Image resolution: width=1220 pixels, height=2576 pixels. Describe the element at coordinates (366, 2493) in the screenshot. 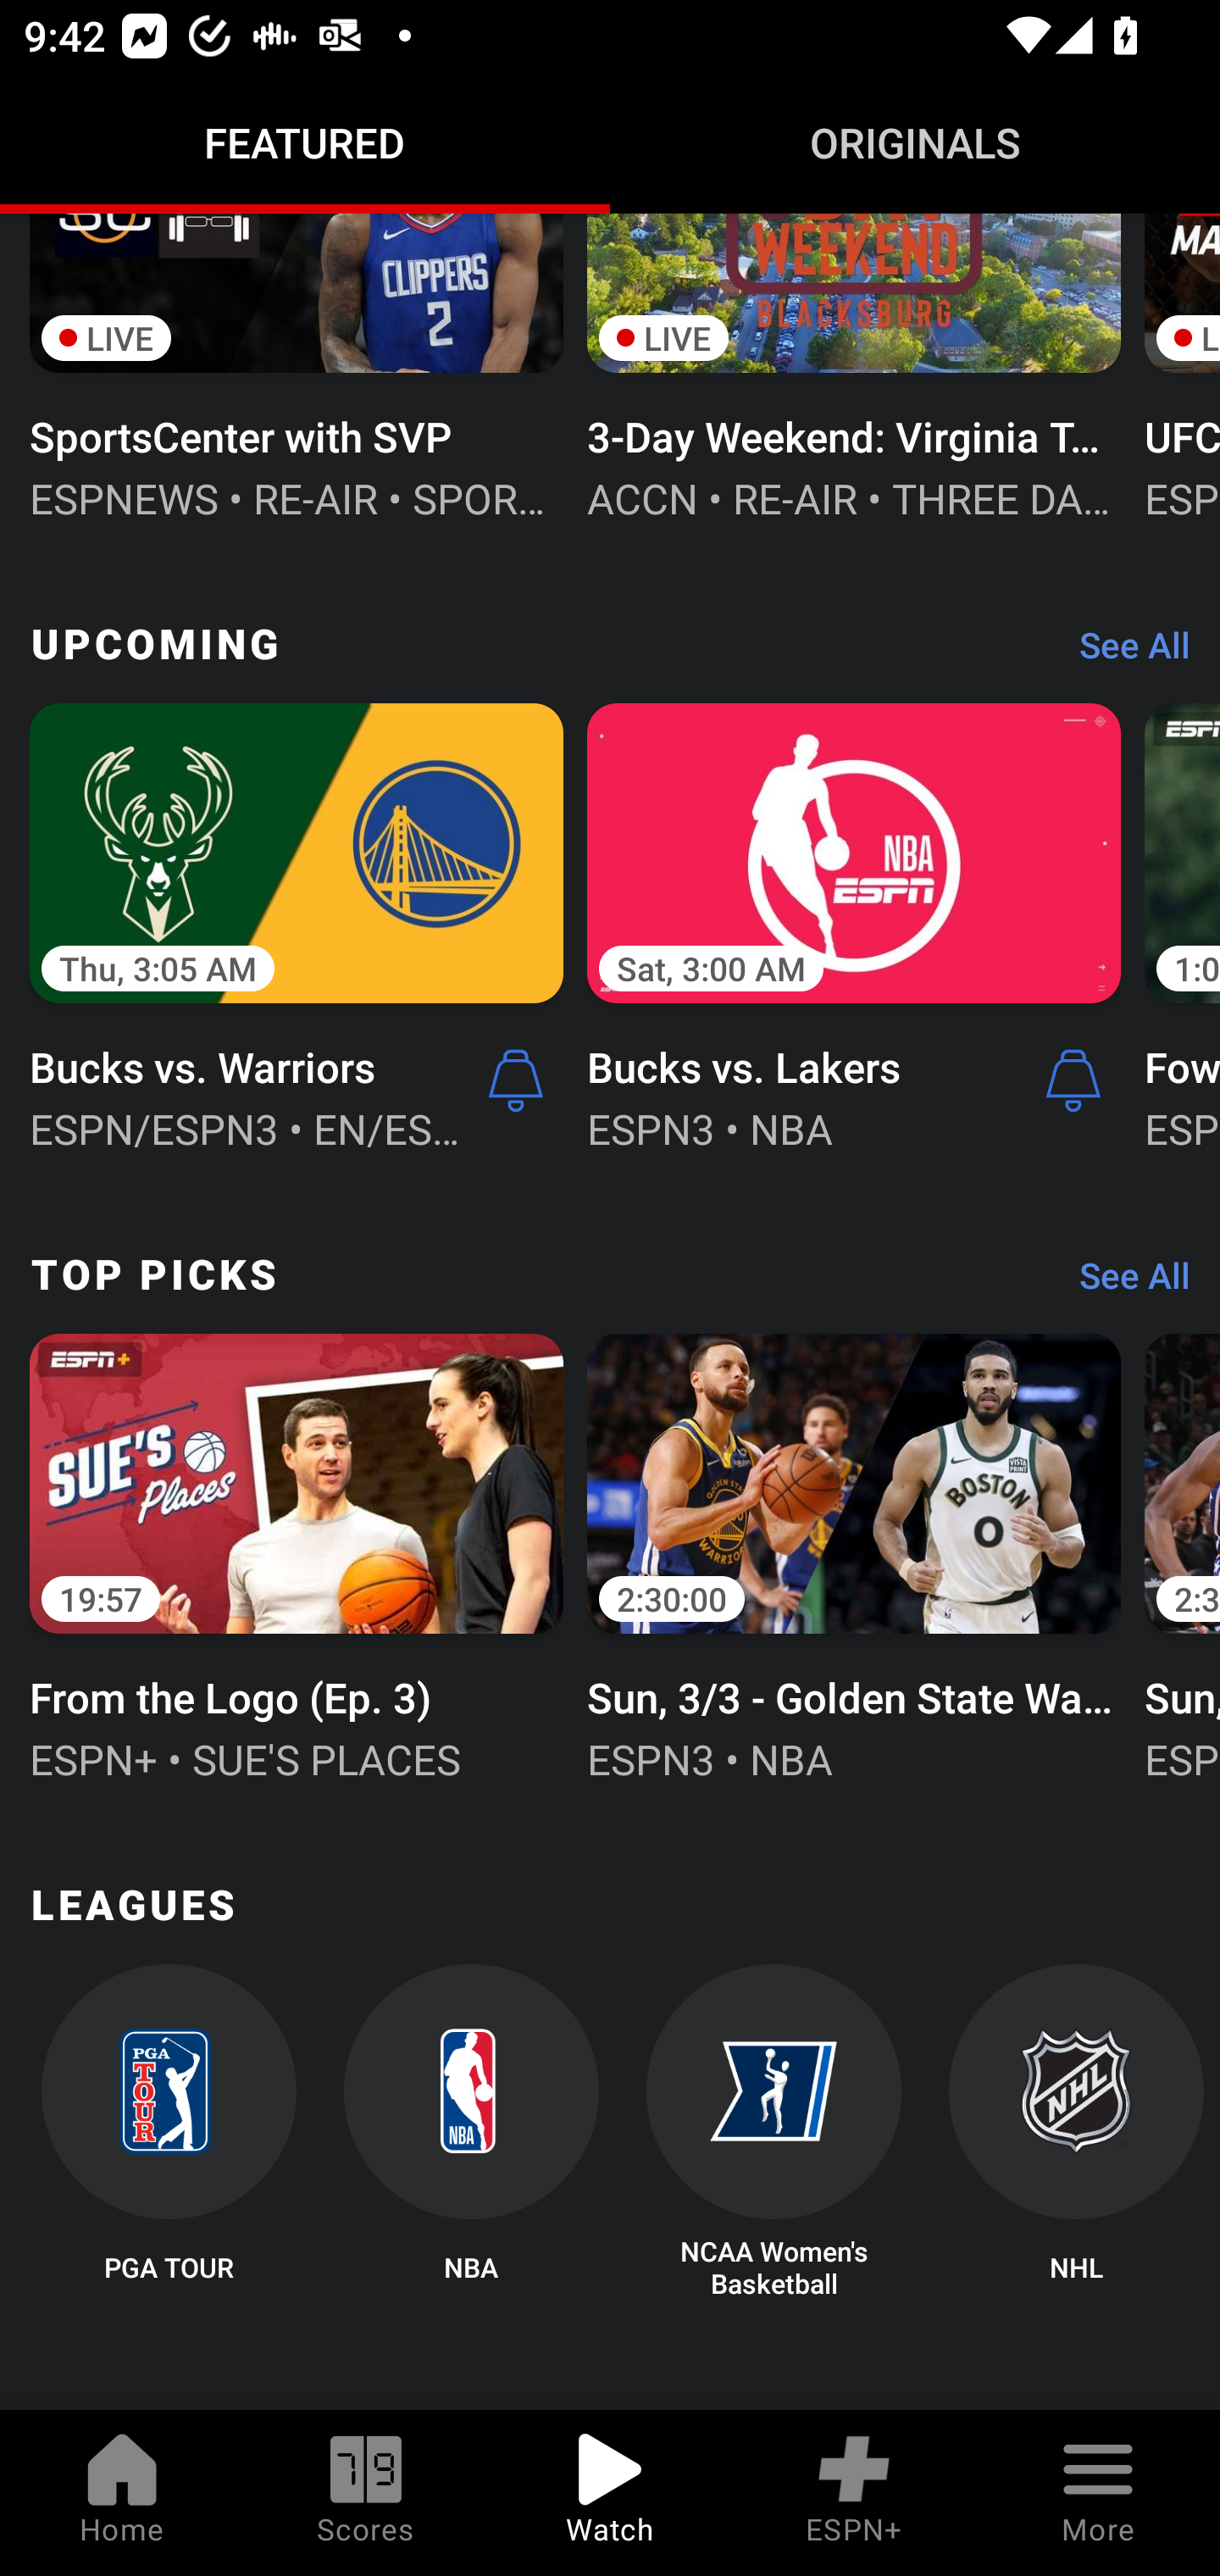

I see `Scores` at that location.